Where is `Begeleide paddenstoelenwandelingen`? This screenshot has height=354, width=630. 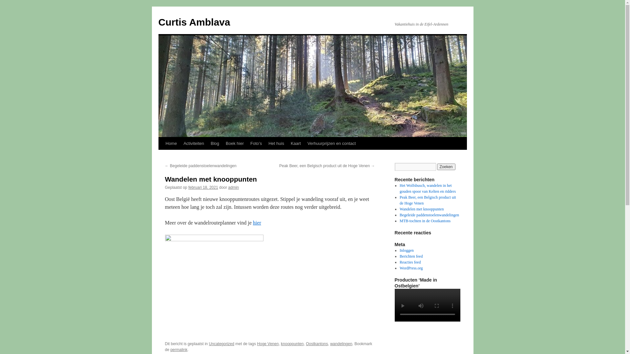
Begeleide paddenstoelenwandelingen is located at coordinates (429, 215).